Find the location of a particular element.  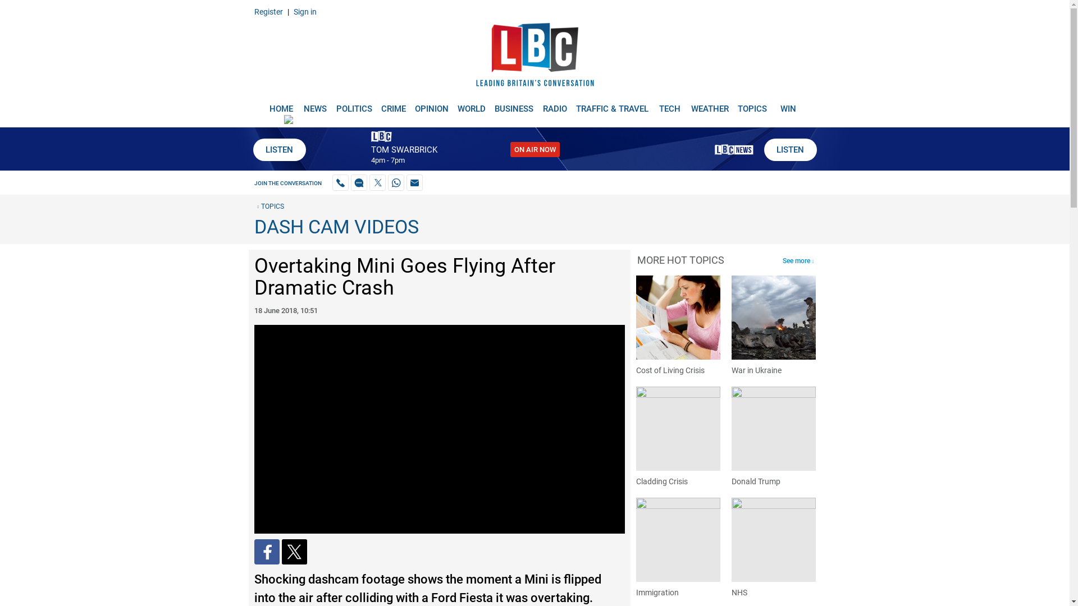

POLITICS is located at coordinates (354, 104).